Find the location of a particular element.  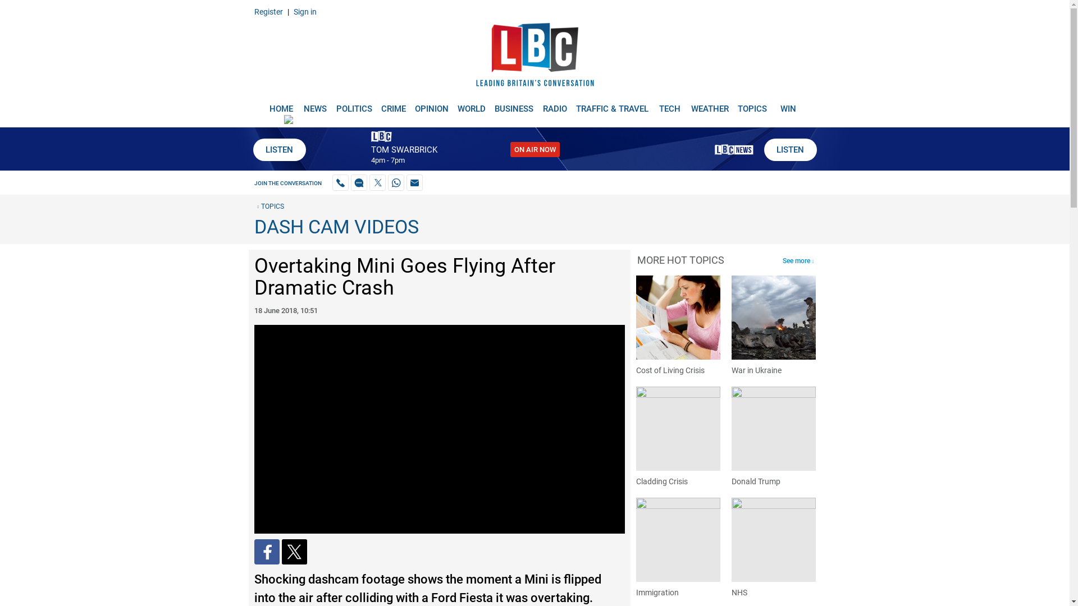

POLITICS is located at coordinates (354, 104).